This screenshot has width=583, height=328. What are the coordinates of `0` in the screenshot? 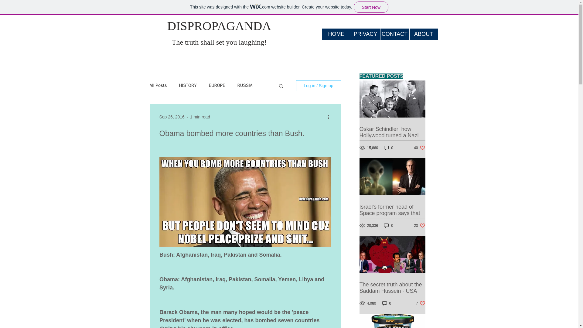 It's located at (419, 148).